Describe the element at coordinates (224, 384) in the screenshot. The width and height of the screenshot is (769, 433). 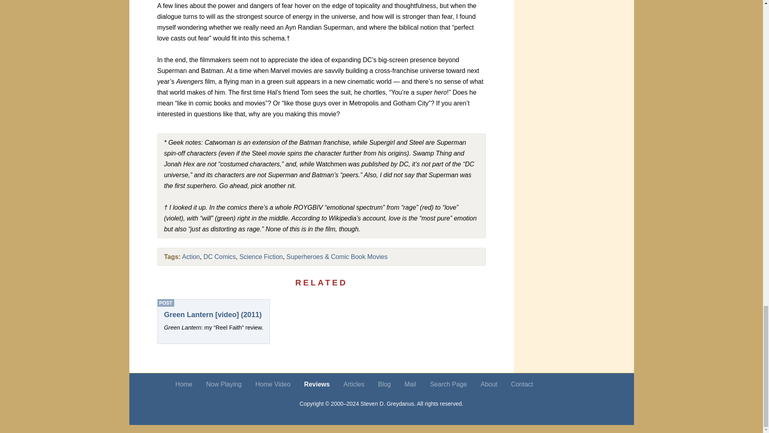
I see `Now Playing` at that location.